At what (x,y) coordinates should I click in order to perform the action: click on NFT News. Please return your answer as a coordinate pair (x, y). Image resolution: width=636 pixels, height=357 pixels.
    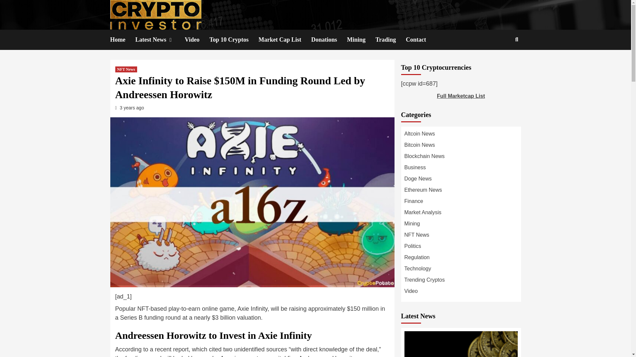
    Looking at the image, I should click on (126, 69).